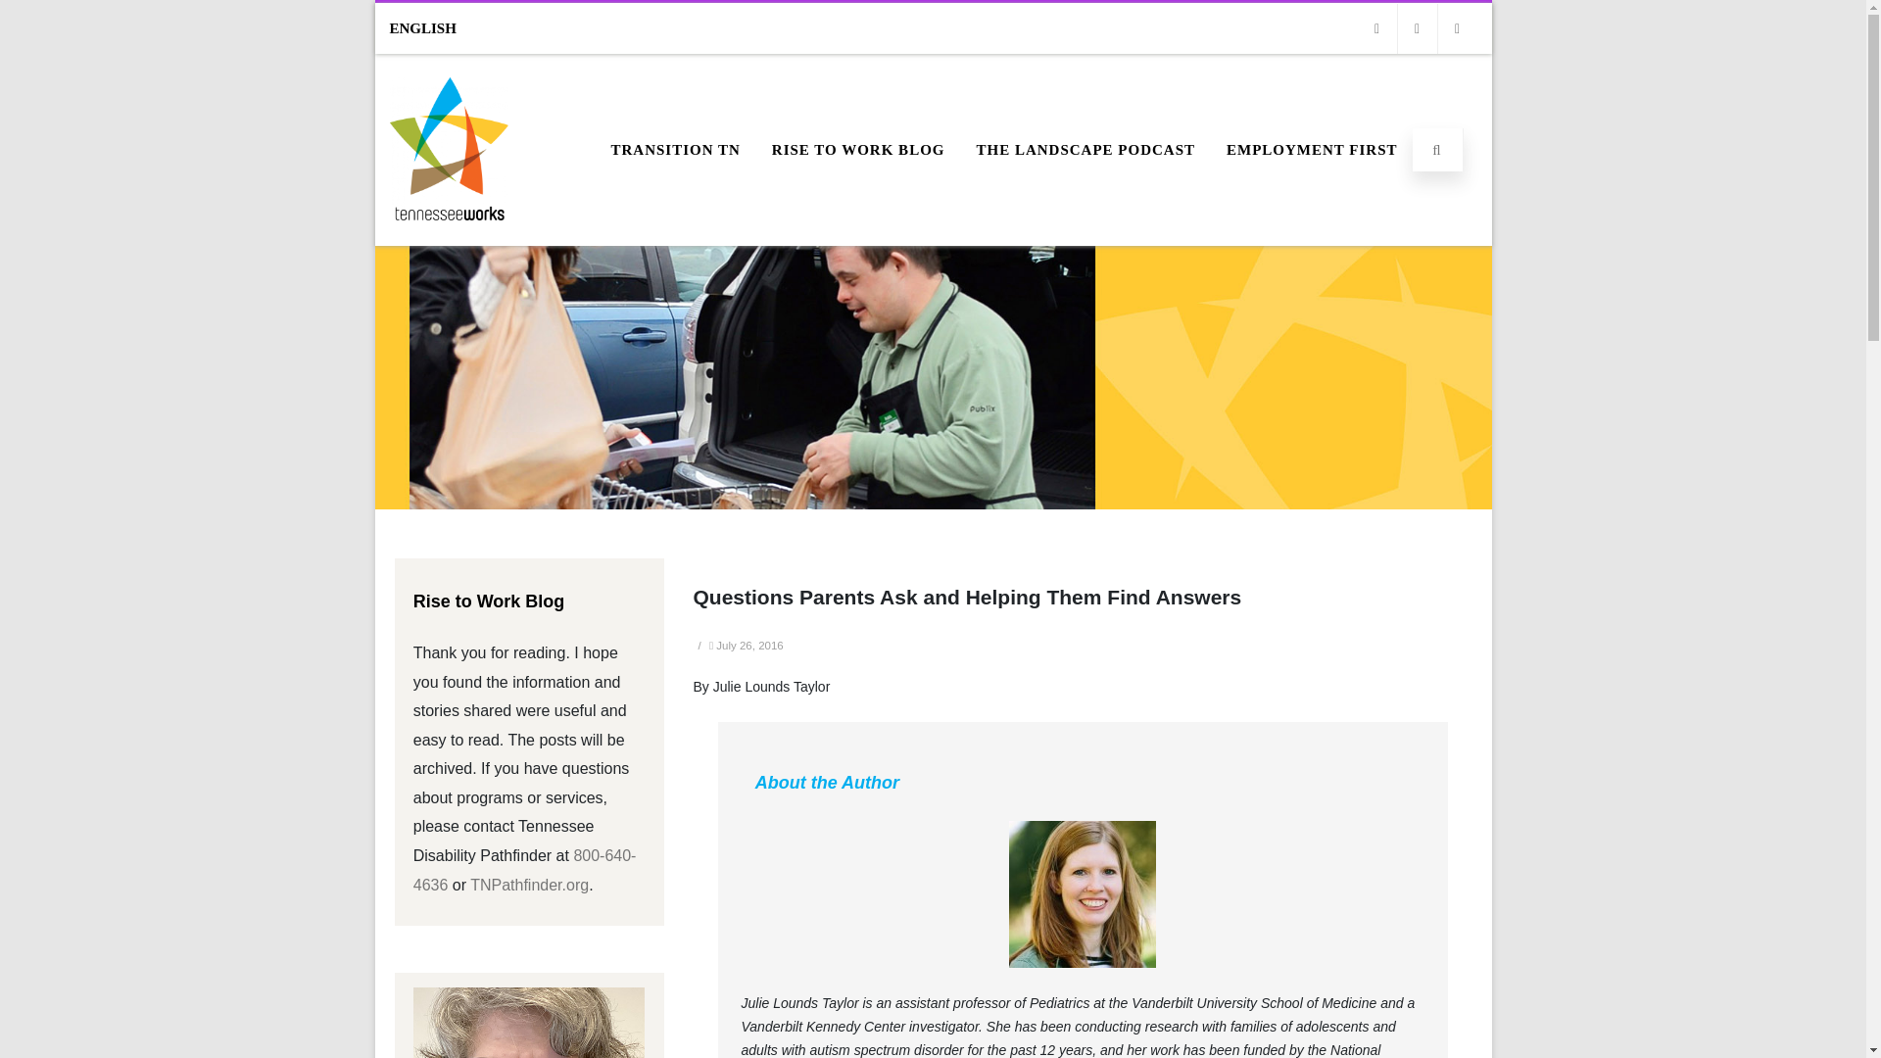 The height and width of the screenshot is (1058, 1881). Describe the element at coordinates (529, 885) in the screenshot. I see `TNPathfinder.org` at that location.